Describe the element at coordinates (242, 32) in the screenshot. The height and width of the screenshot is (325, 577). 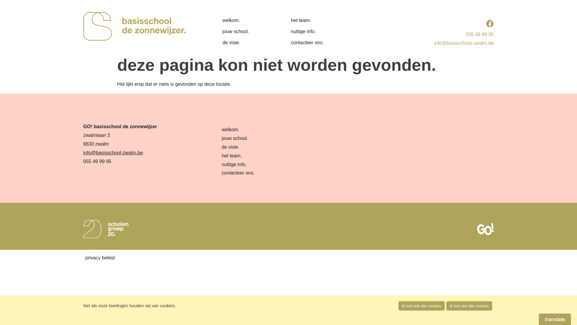
I see `jouw school.` at that location.